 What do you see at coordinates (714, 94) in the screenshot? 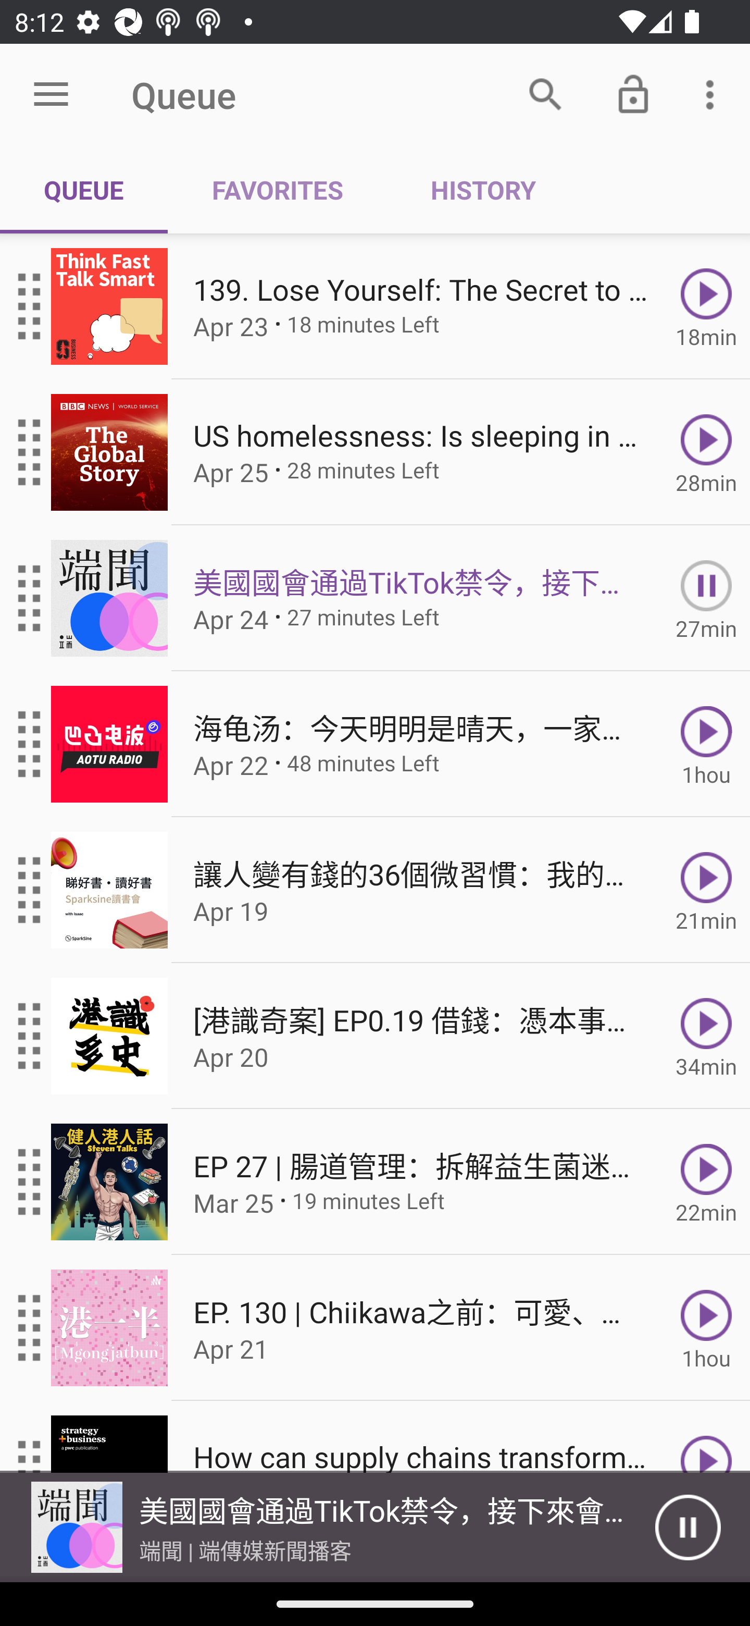
I see `More options` at bounding box center [714, 94].